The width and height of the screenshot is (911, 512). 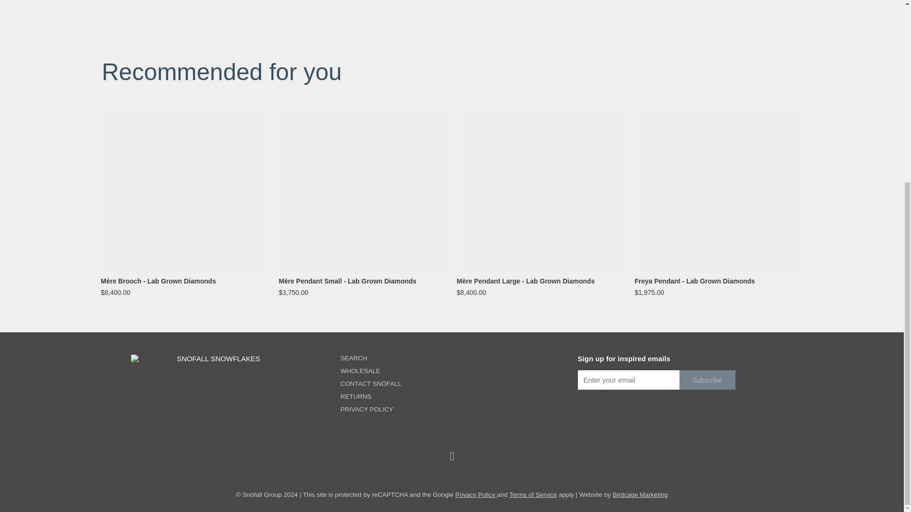 I want to click on Freya Pendant - Lab Grown Diamonds, so click(x=719, y=281).